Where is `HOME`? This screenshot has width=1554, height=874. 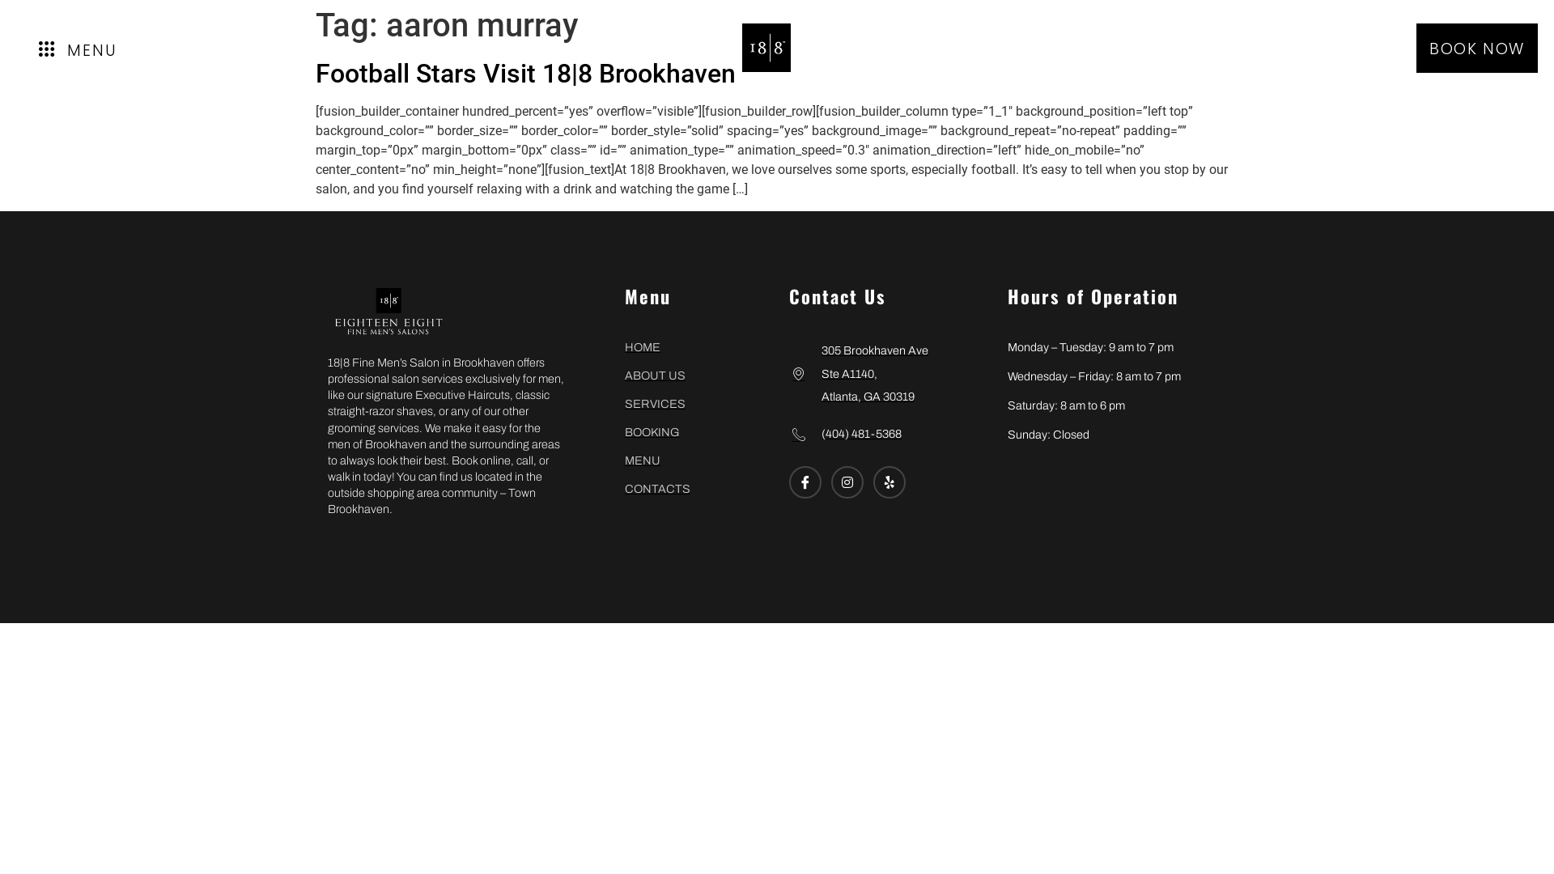
HOME is located at coordinates (694, 347).